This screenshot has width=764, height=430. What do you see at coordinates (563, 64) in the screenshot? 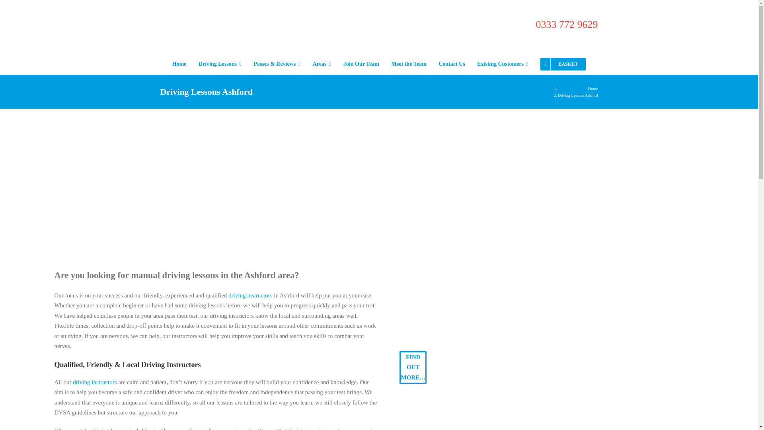
I see `BASKET` at bounding box center [563, 64].